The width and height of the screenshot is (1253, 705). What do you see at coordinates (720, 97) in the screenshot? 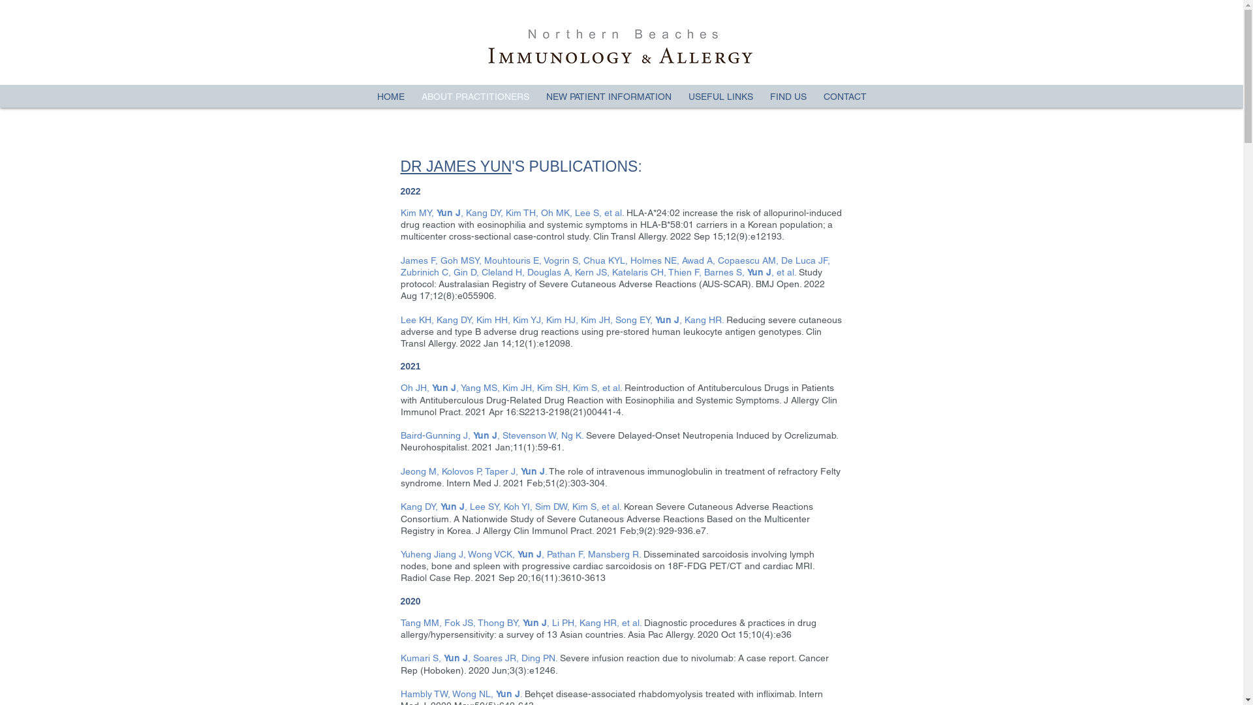
I see `USEFUL LINKS` at bounding box center [720, 97].